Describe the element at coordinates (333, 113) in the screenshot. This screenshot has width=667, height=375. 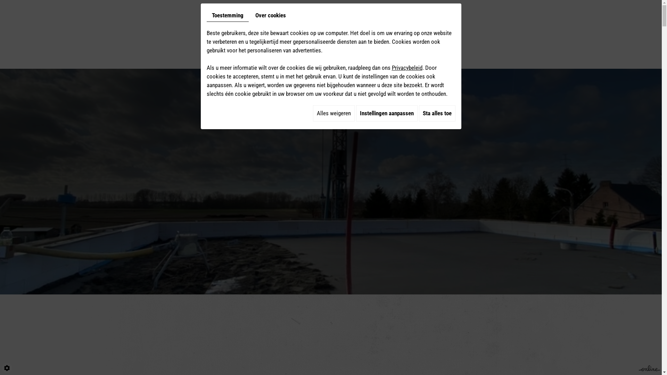
I see `Alles weigeren` at that location.